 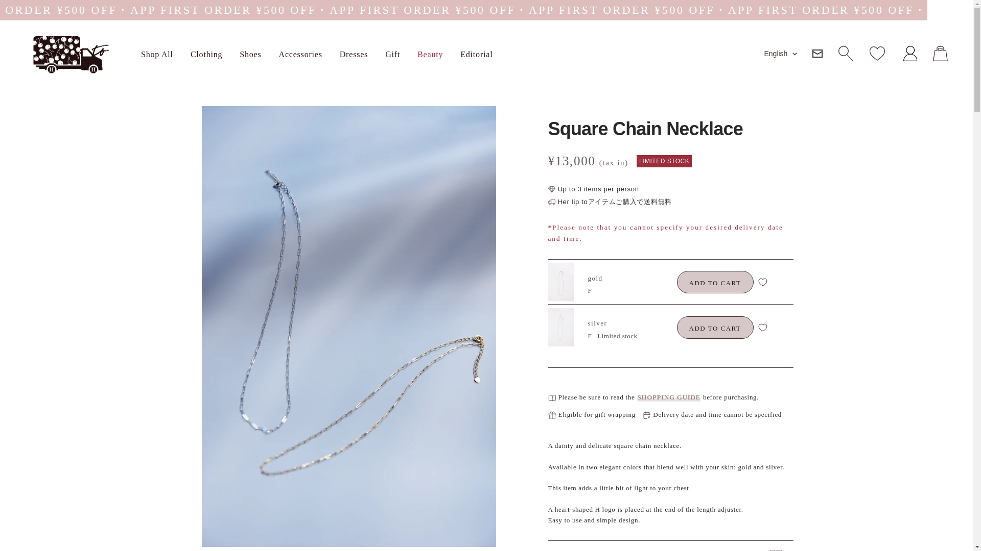 What do you see at coordinates (300, 54) in the screenshot?
I see `Accessories` at bounding box center [300, 54].